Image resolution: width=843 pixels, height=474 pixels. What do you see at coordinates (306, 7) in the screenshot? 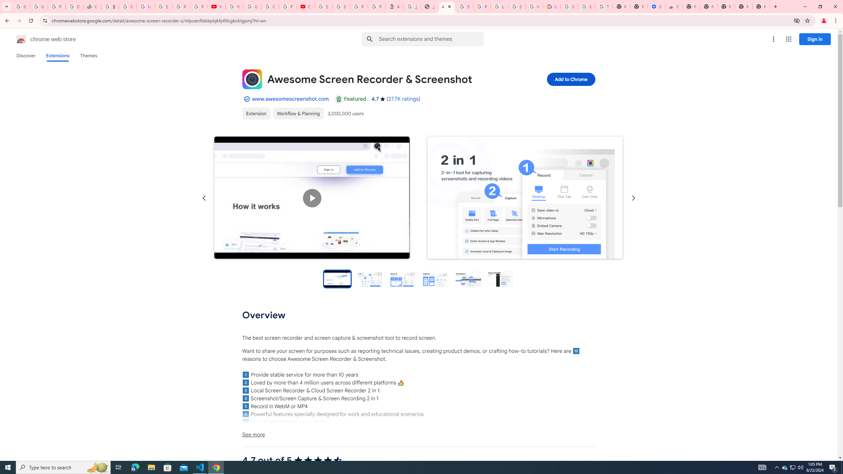
I see `Content Creator Programs & Opportunities - YouTube Creators` at bounding box center [306, 7].